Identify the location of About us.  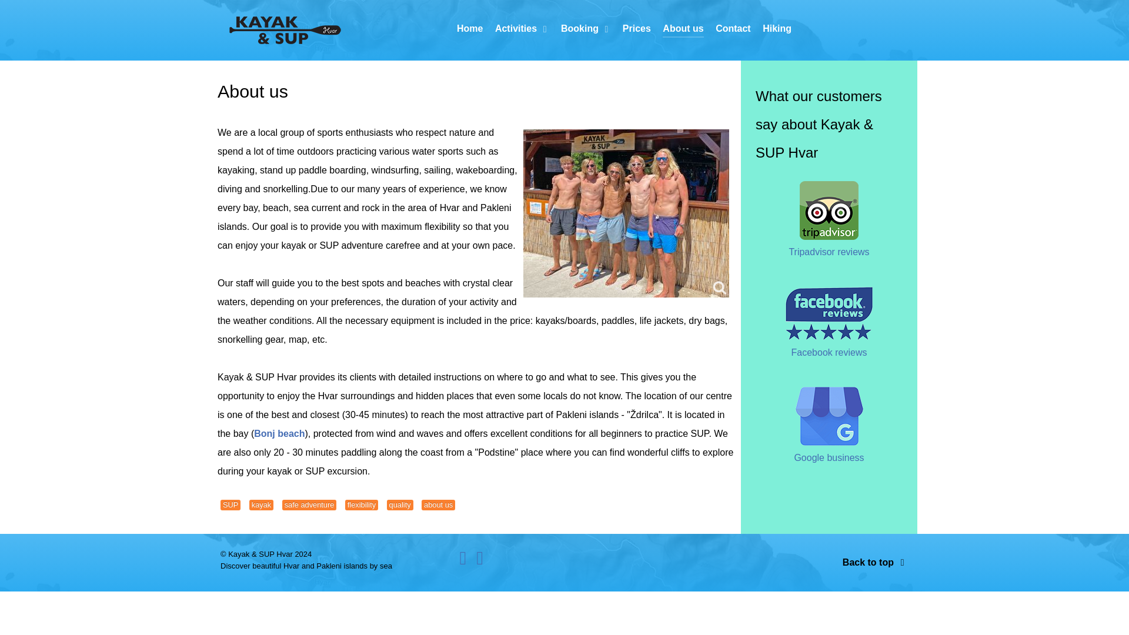
(683, 29).